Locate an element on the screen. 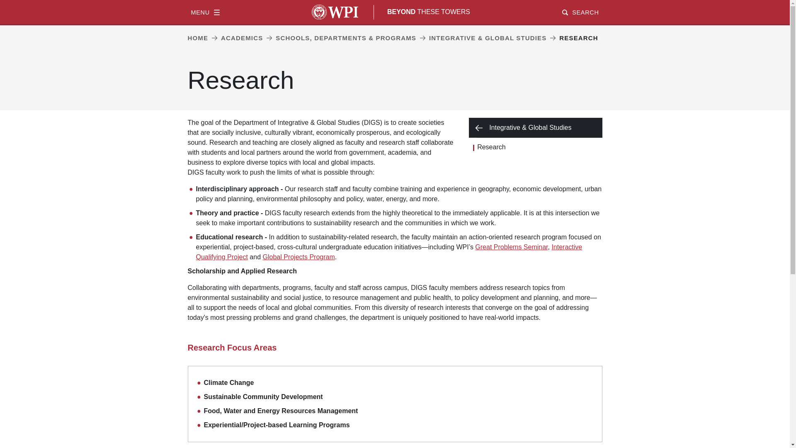  WPI Home is located at coordinates (335, 12).